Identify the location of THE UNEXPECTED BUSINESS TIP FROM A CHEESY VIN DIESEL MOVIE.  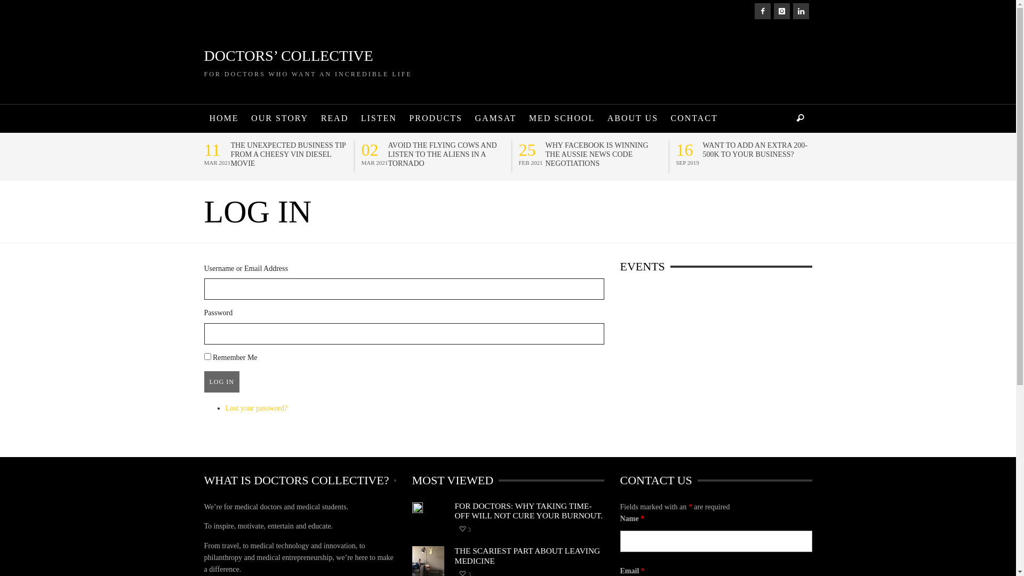
(289, 155).